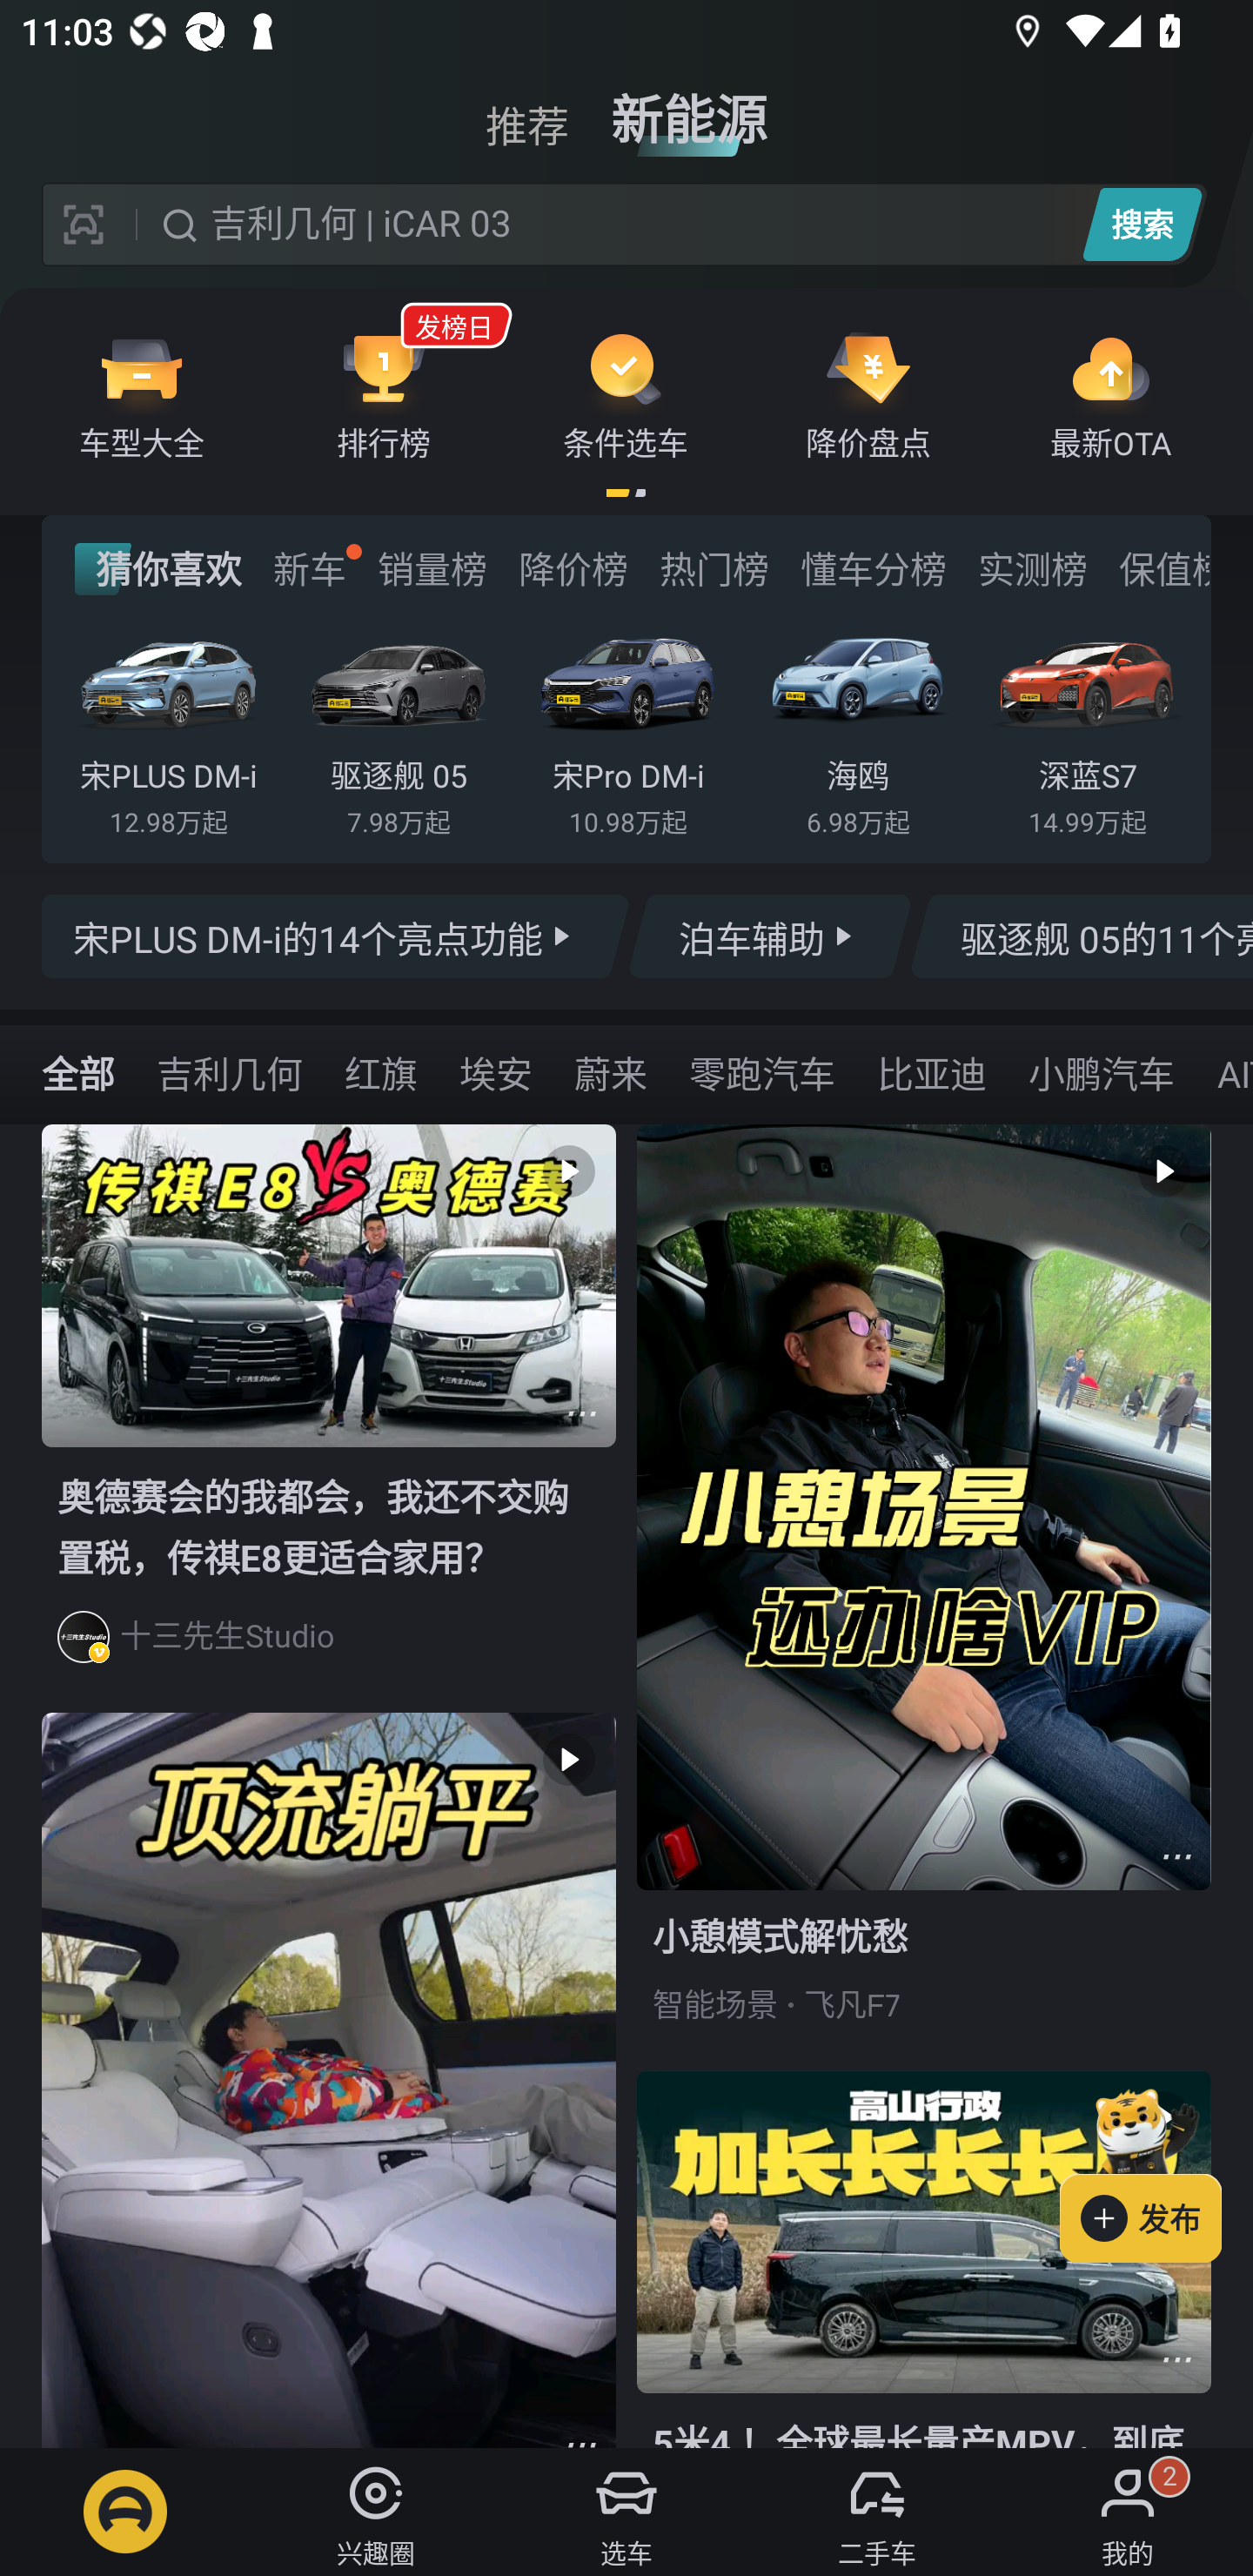 This screenshot has height=2576, width=1253. I want to click on 红旗, so click(380, 1072).